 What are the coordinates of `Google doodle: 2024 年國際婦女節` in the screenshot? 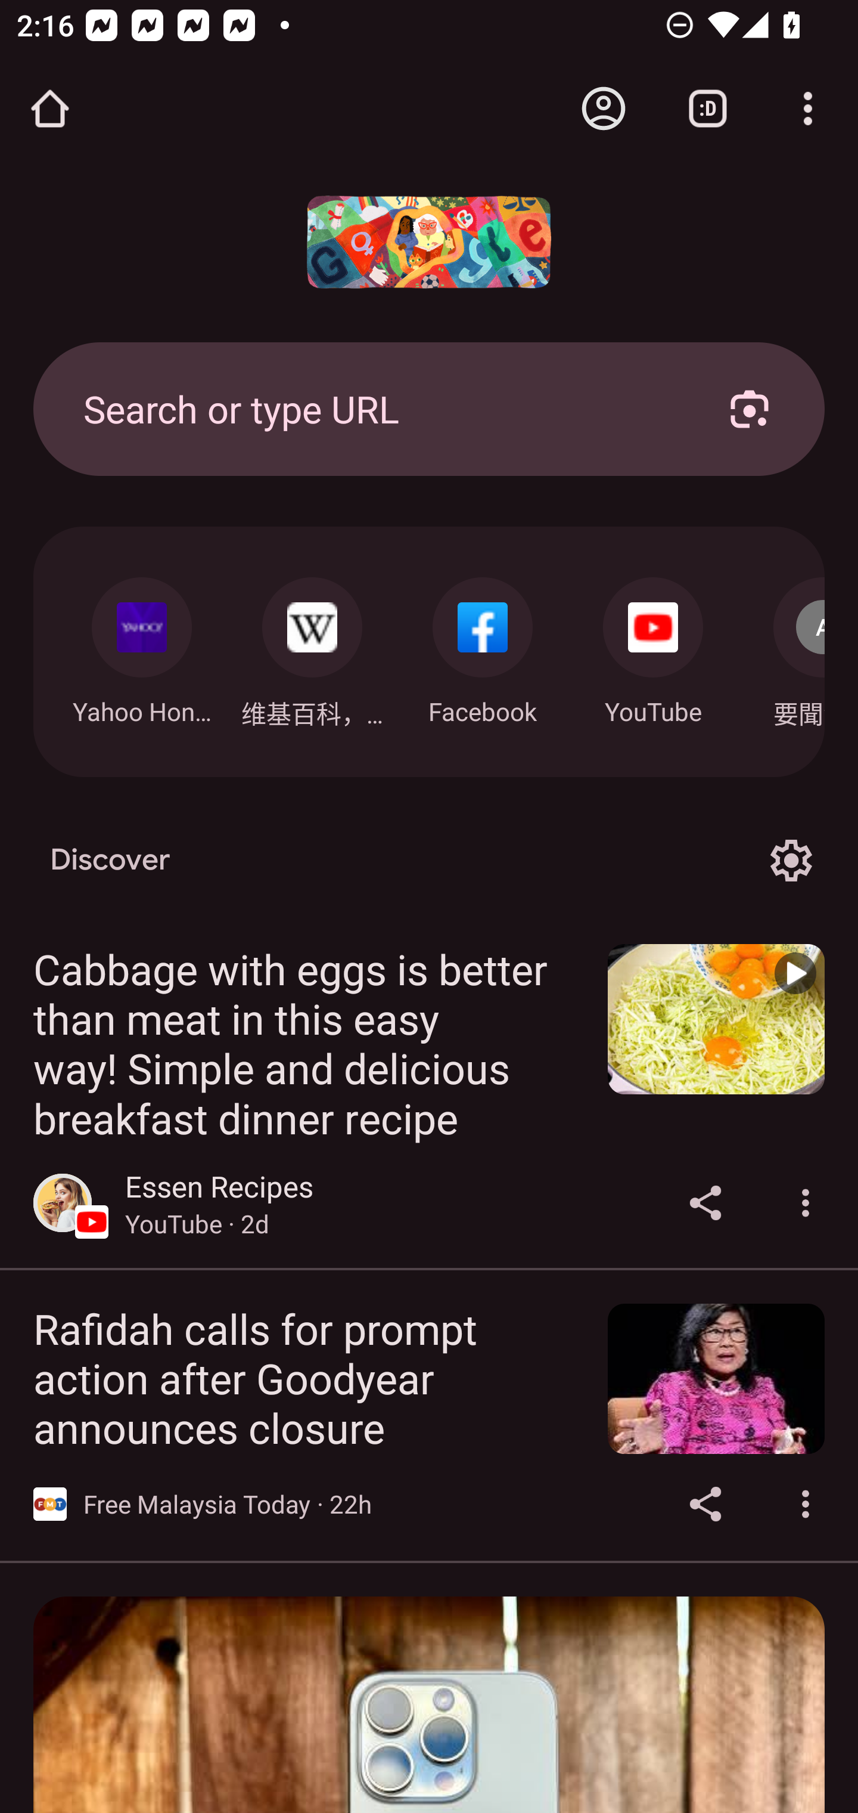 It's located at (429, 242).